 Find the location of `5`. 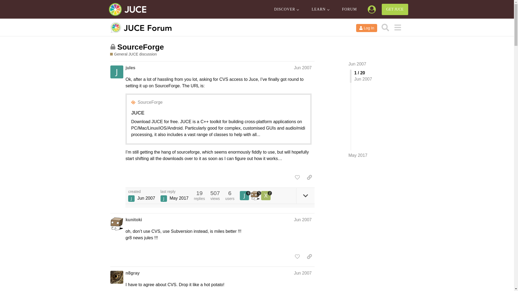

5 is located at coordinates (256, 196).